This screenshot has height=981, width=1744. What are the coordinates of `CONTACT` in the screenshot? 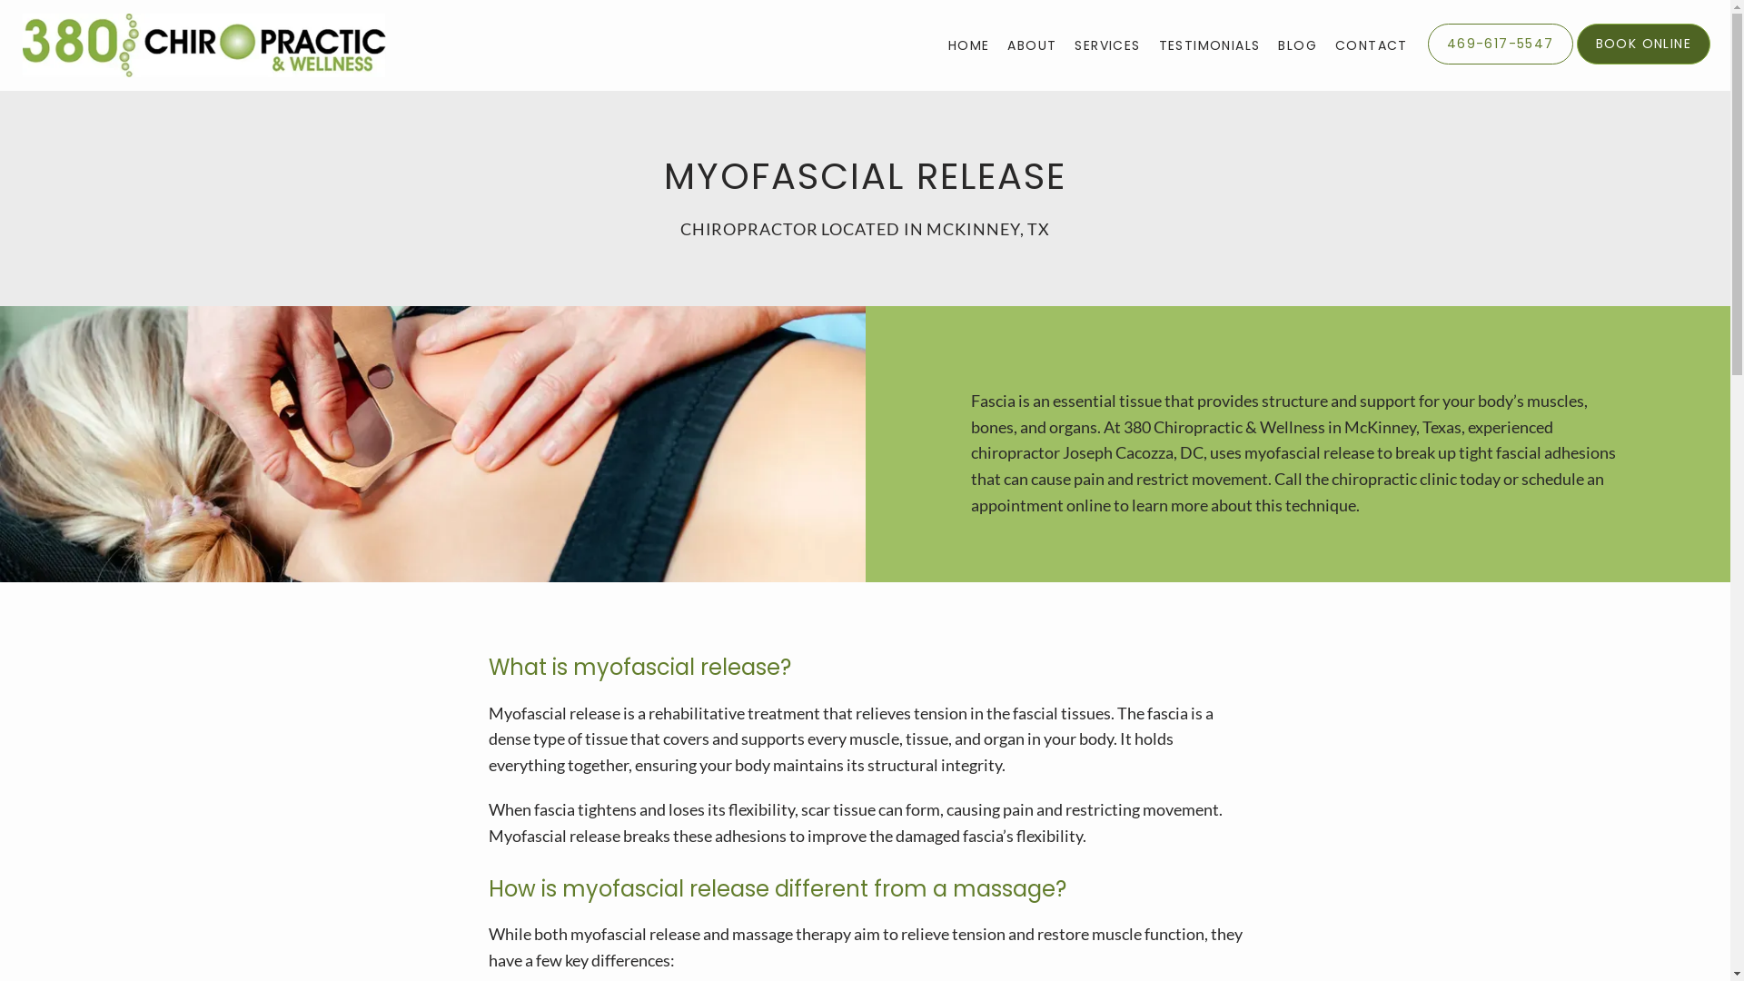 It's located at (1372, 45).